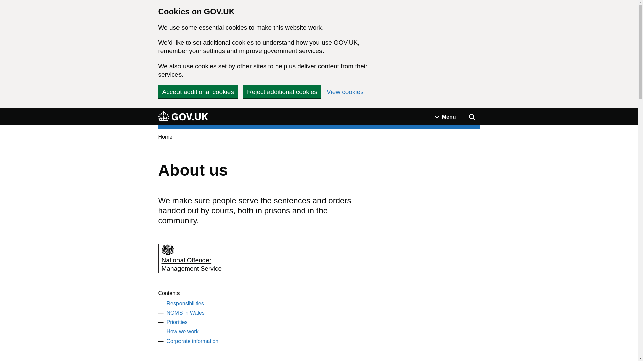 The width and height of the screenshot is (643, 361). I want to click on Accept additional cookies, so click(198, 91).